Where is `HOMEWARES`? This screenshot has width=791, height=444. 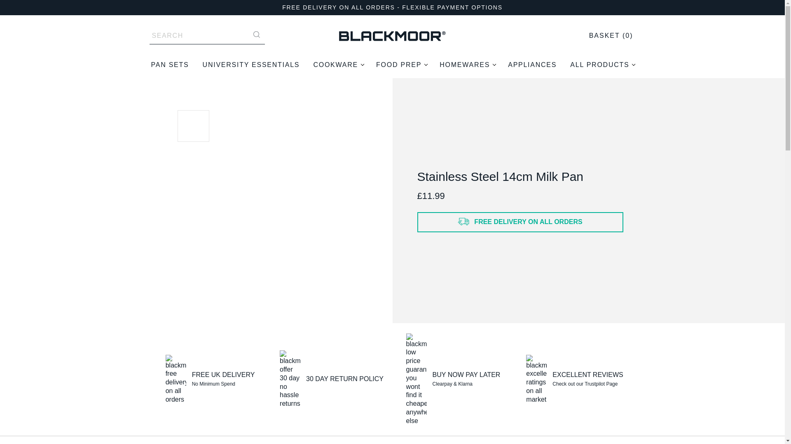 HOMEWARES is located at coordinates (467, 65).